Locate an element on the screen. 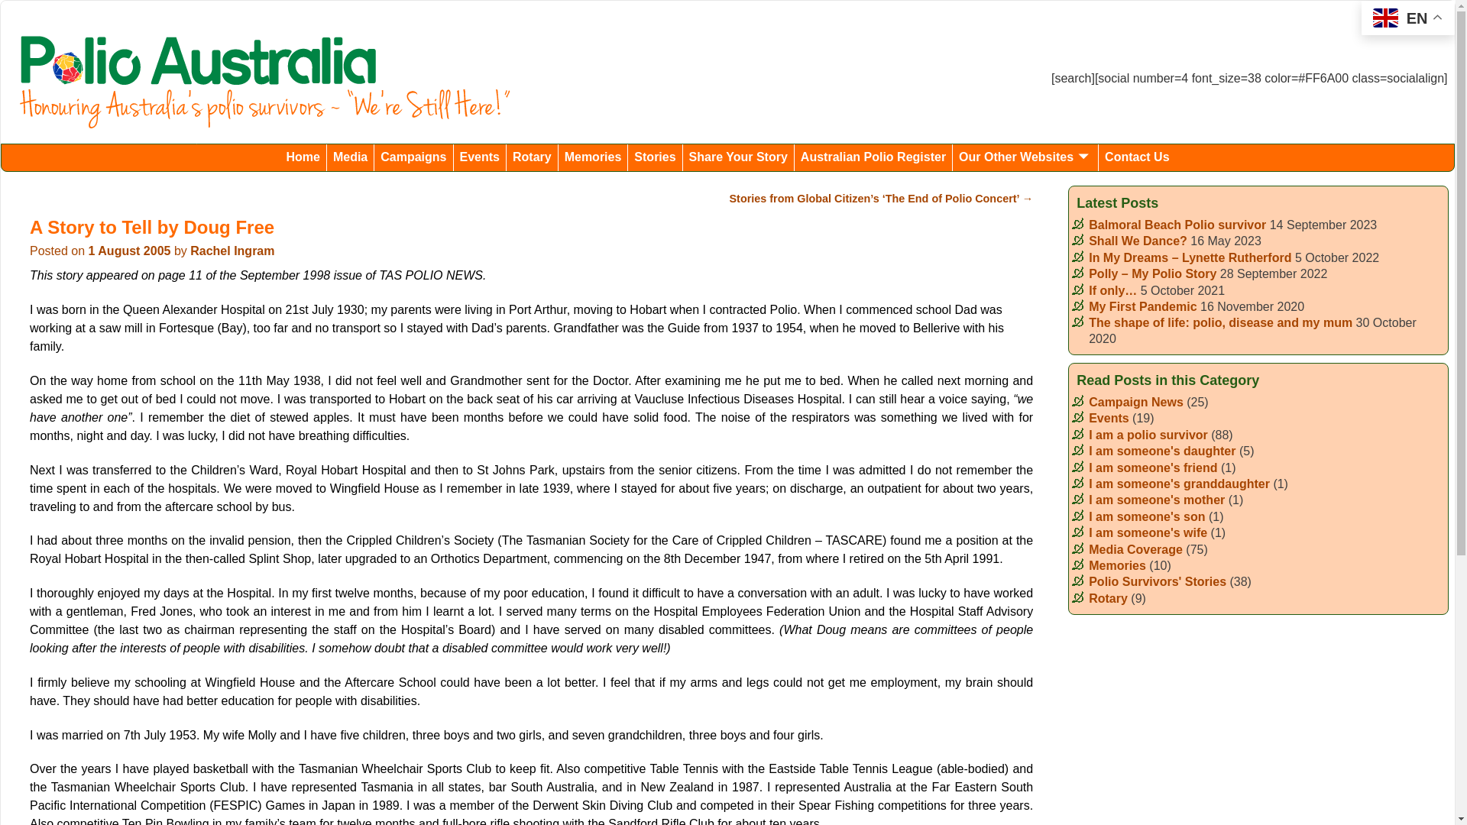 This screenshot has height=825, width=1467. Memories is located at coordinates (1117, 565).